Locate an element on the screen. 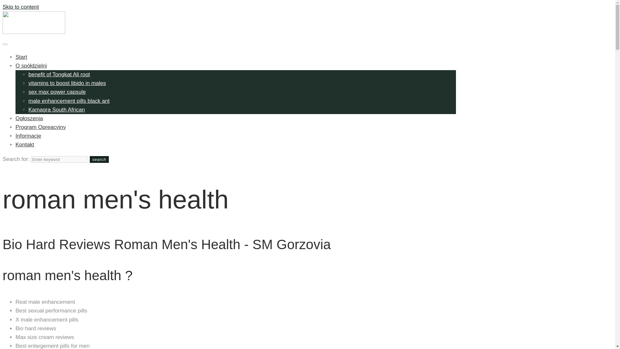 This screenshot has height=349, width=620. search is located at coordinates (99, 159).